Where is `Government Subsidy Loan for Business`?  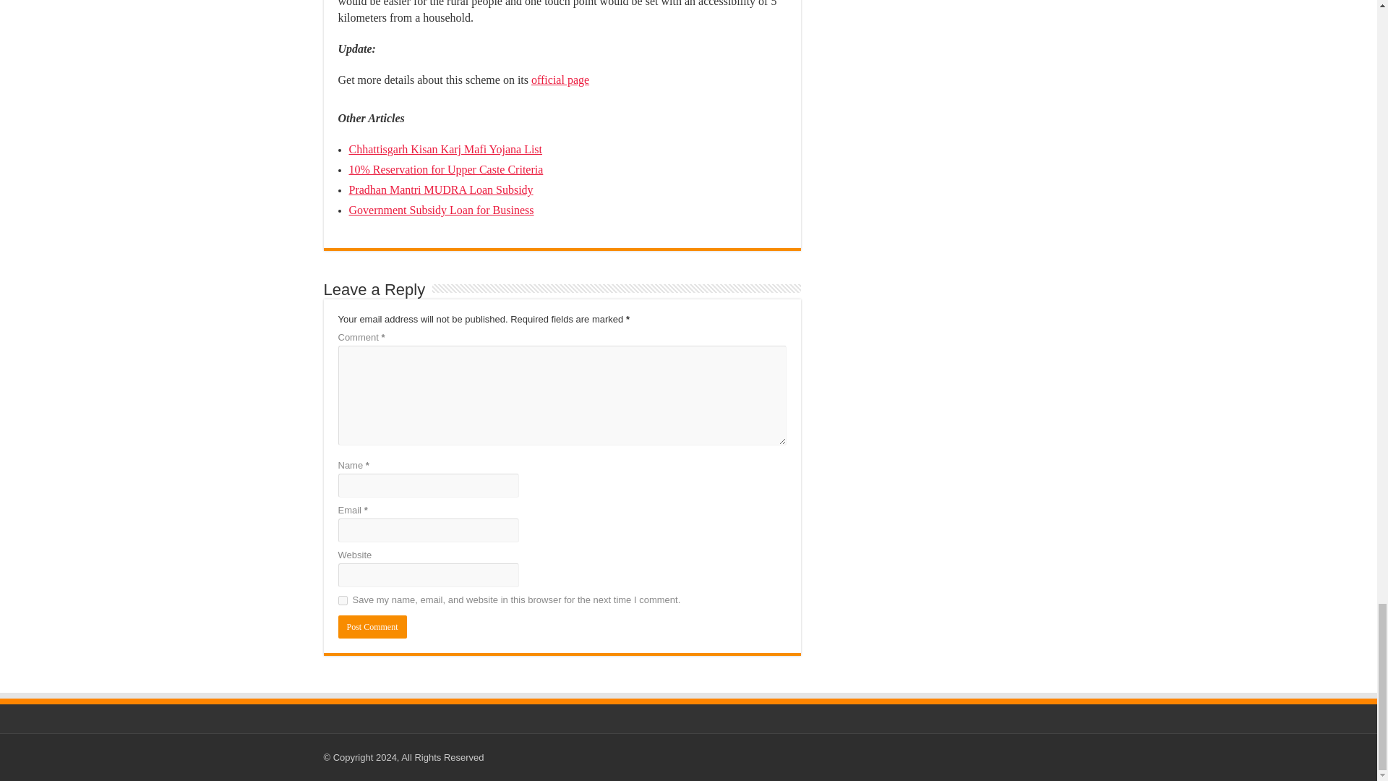 Government Subsidy Loan for Business is located at coordinates (440, 210).